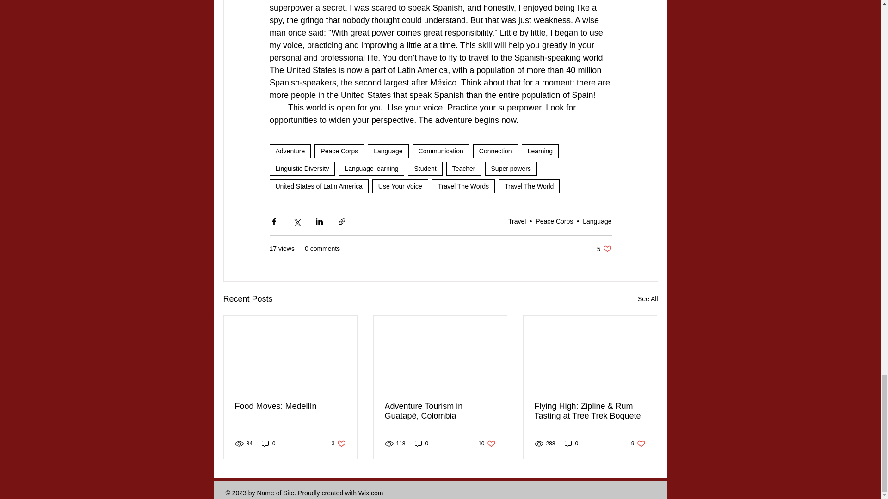 The image size is (888, 499). Describe the element at coordinates (463, 186) in the screenshot. I see `Travel The Words` at that location.